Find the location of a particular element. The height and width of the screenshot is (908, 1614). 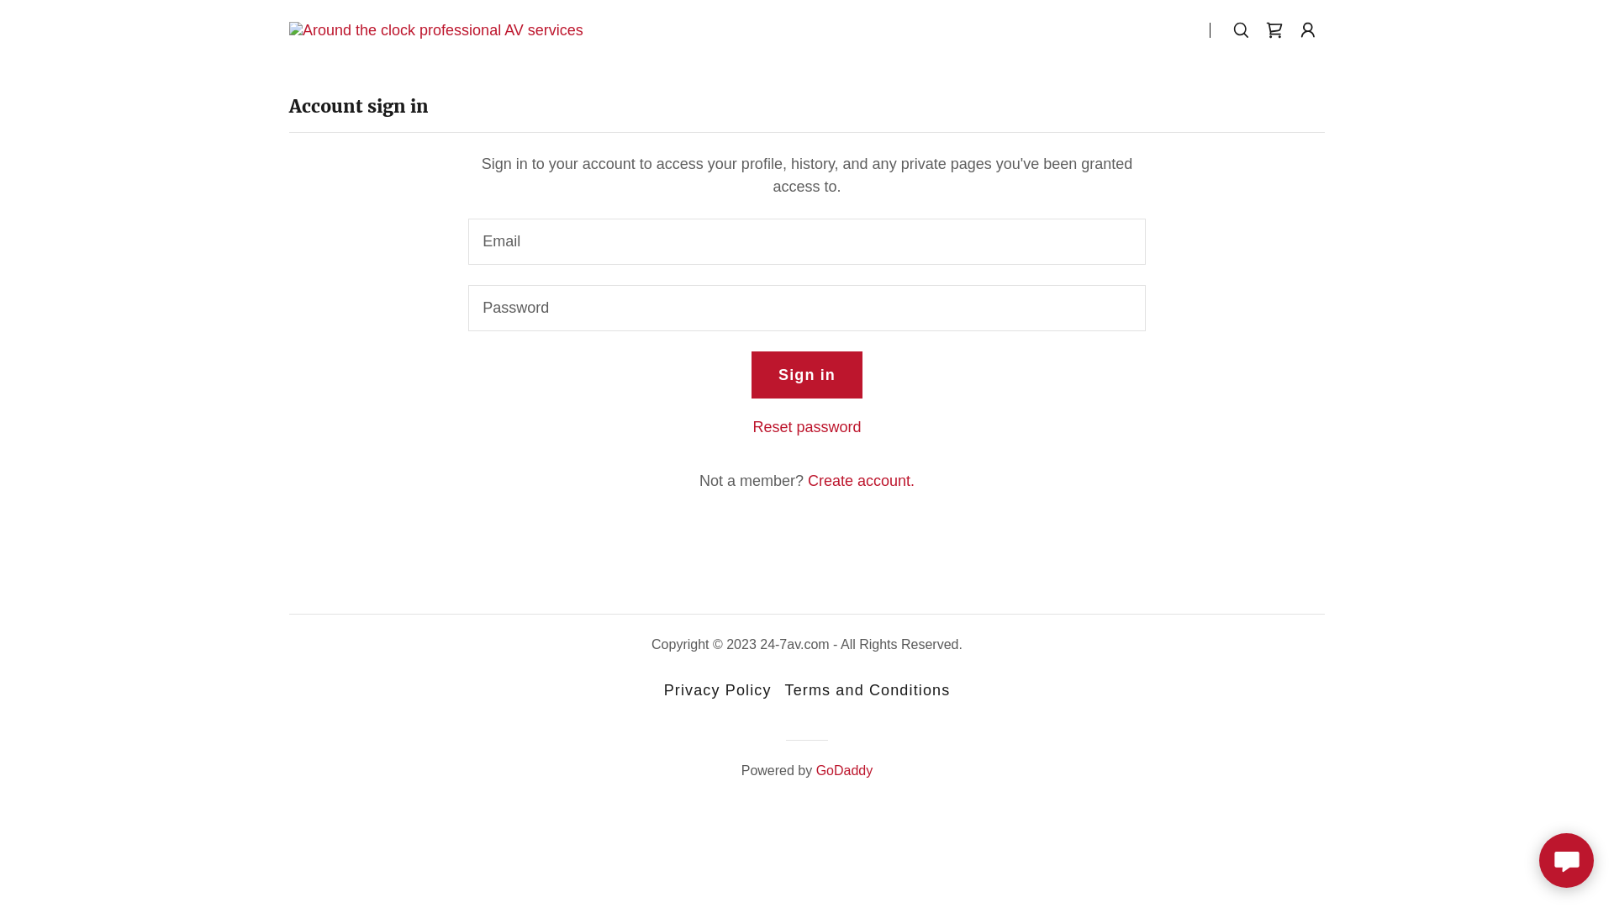

Terms and Conditions is located at coordinates (868, 691).